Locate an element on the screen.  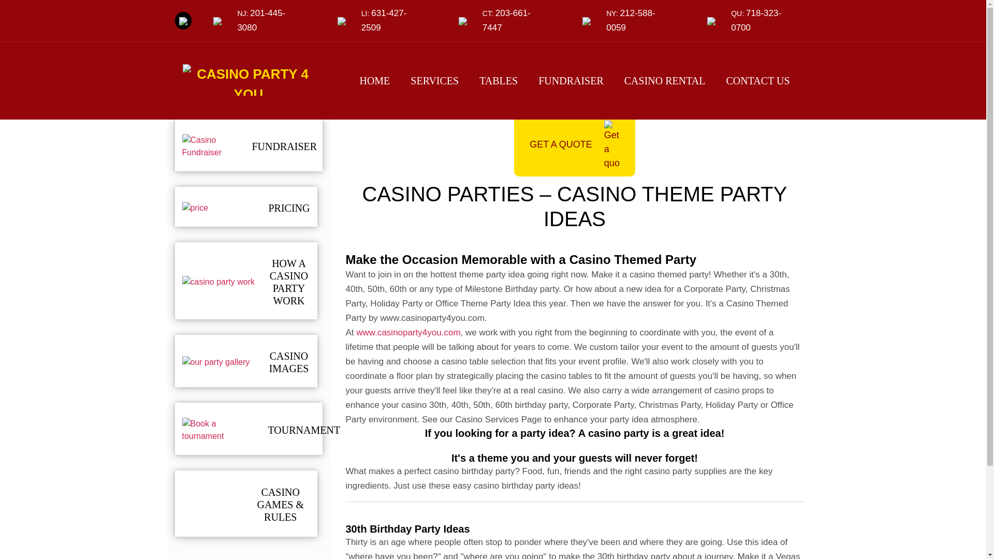
PRICING is located at coordinates (289, 208).